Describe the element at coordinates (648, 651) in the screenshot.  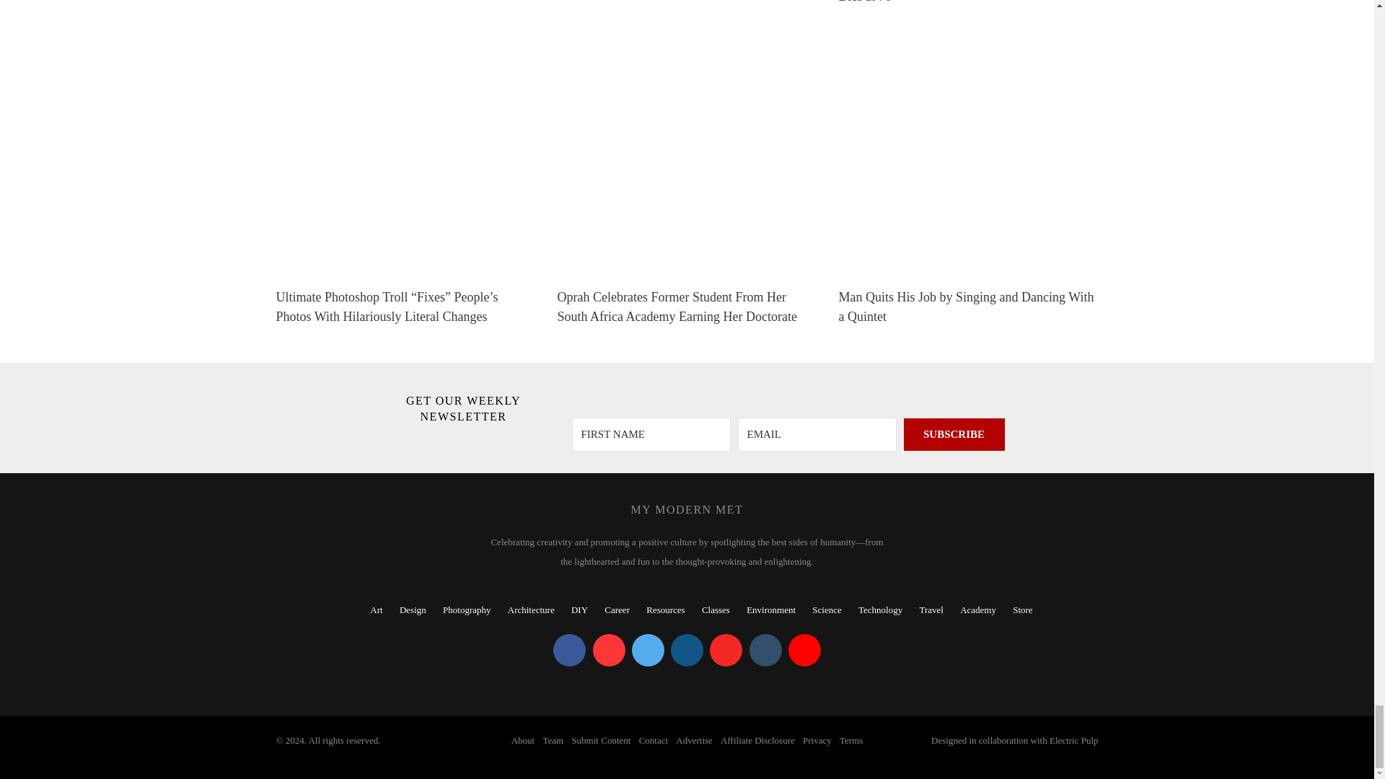
I see `My Modern Met on Twitter` at that location.